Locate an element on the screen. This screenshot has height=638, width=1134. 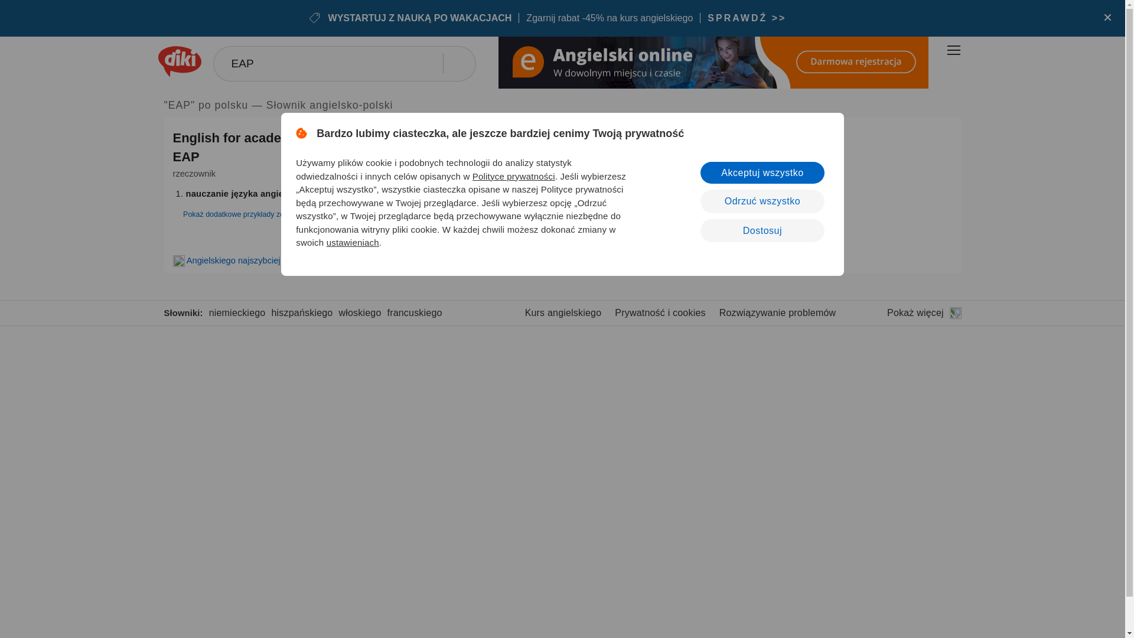
EAP is located at coordinates (344, 64).